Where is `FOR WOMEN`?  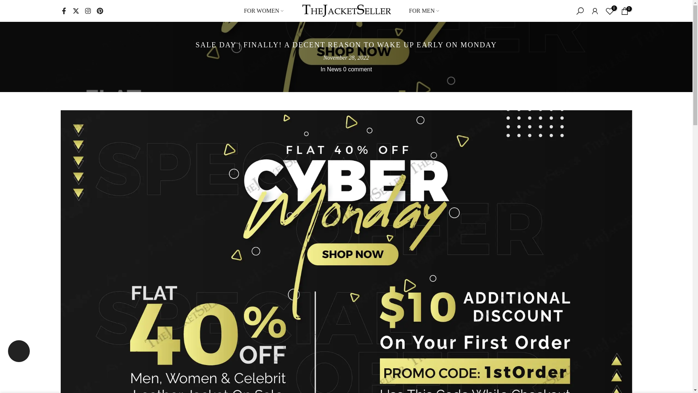
FOR WOMEN is located at coordinates (263, 11).